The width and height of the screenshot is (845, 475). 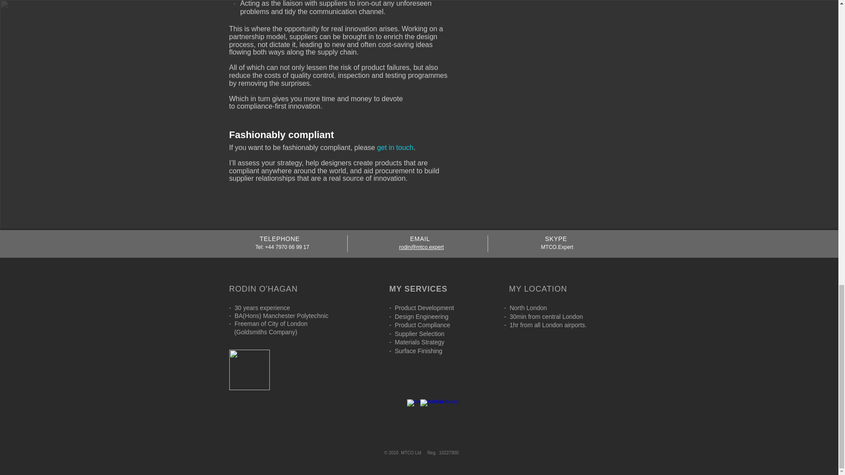 What do you see at coordinates (419, 420) in the screenshot?
I see `Call via Skype` at bounding box center [419, 420].